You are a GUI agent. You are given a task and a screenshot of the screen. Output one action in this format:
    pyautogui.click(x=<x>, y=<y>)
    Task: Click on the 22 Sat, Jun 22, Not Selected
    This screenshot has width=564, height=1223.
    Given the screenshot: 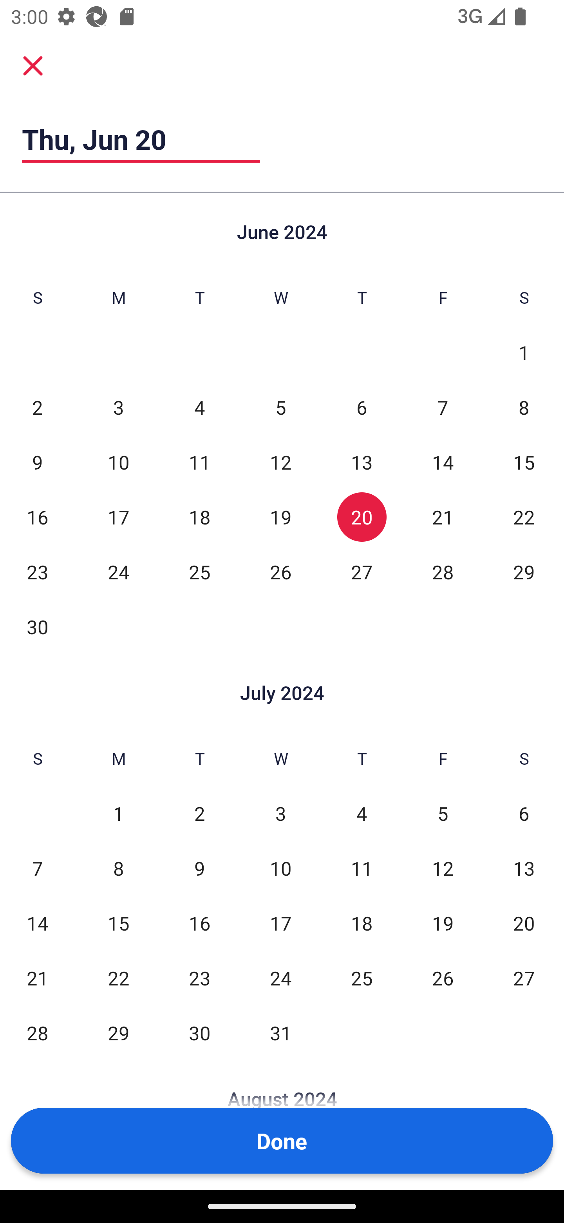 What is the action you would take?
    pyautogui.click(x=524, y=517)
    